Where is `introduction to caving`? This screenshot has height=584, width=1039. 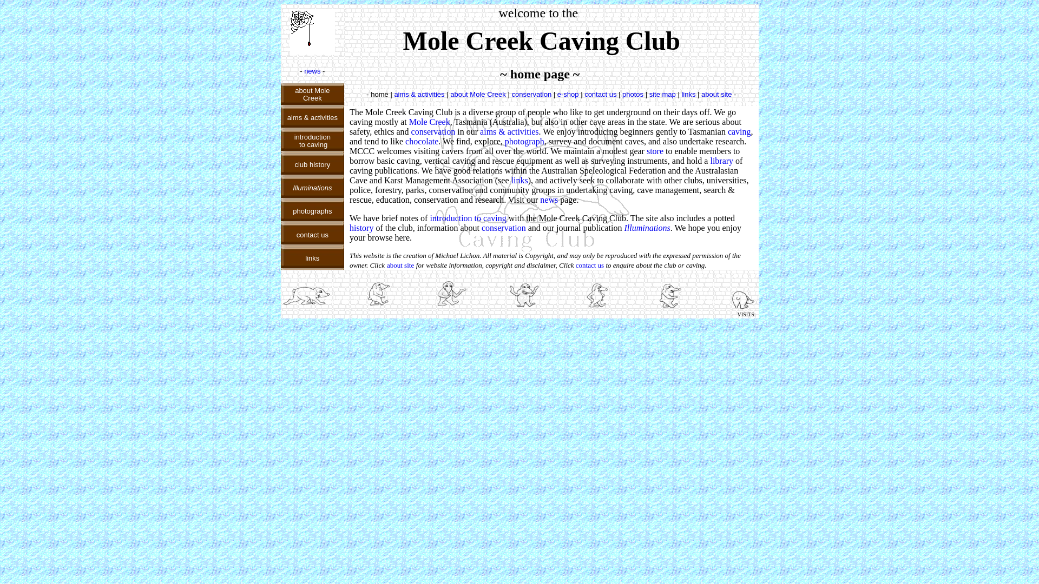
introduction to caving is located at coordinates (468, 218).